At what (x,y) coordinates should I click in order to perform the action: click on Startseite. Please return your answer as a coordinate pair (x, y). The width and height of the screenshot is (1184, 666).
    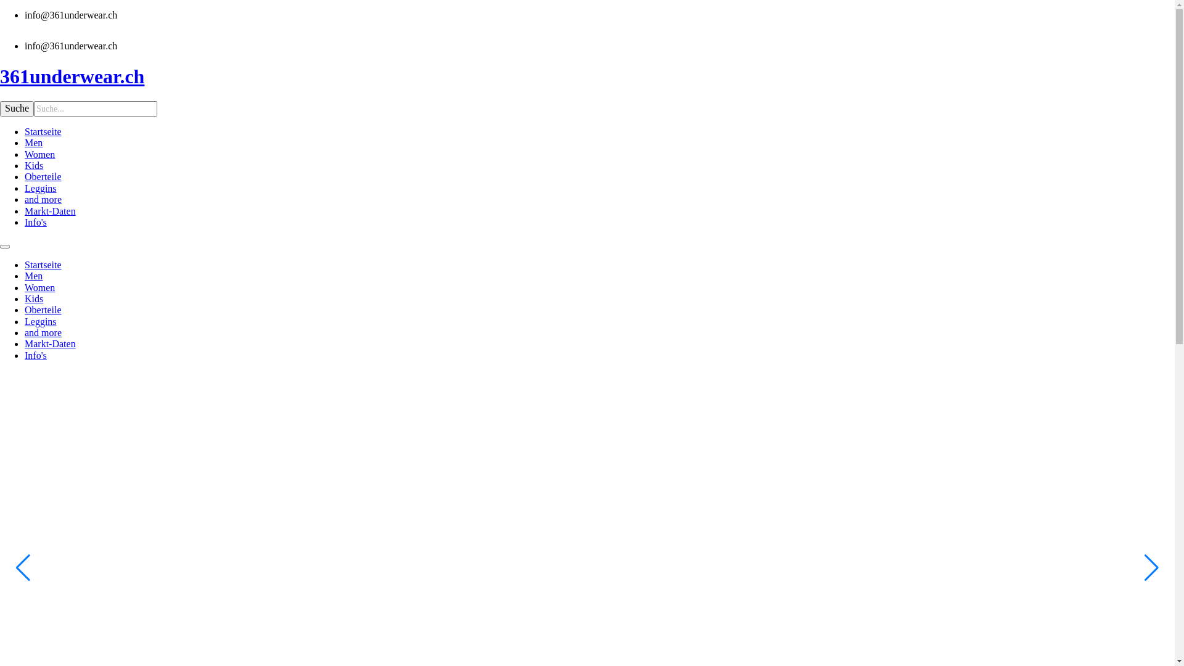
    Looking at the image, I should click on (43, 265).